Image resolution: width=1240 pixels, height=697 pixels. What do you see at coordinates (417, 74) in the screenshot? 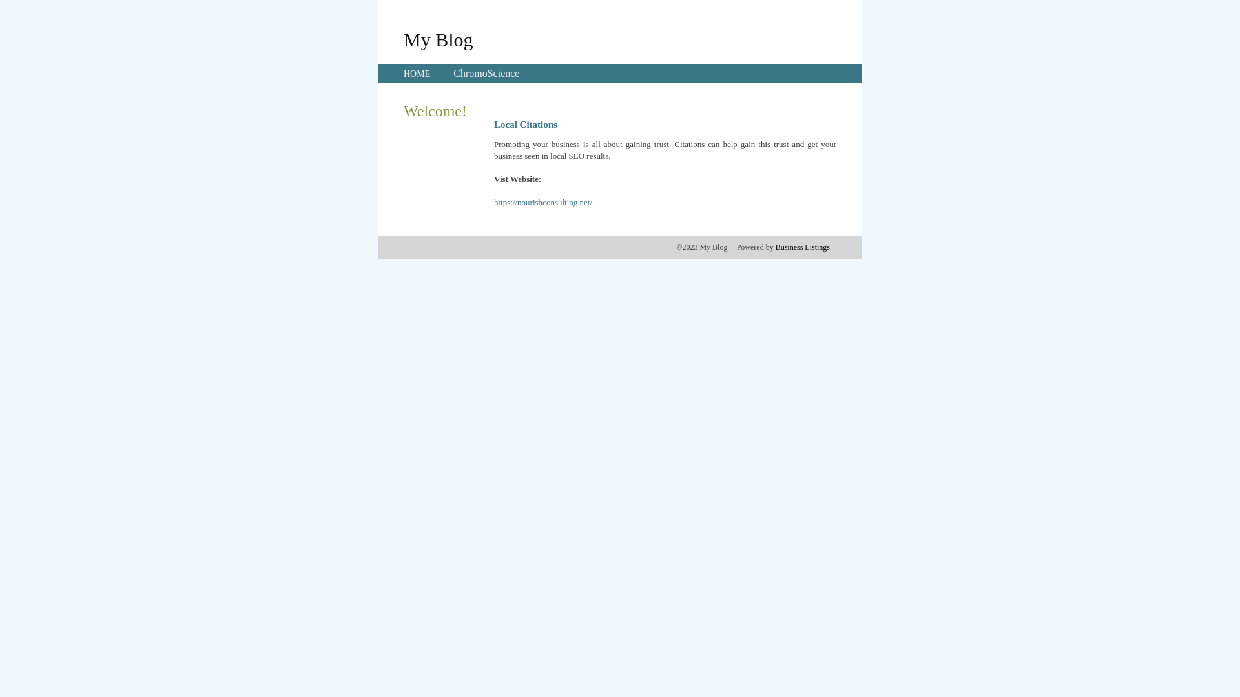
I see `HOME` at bounding box center [417, 74].